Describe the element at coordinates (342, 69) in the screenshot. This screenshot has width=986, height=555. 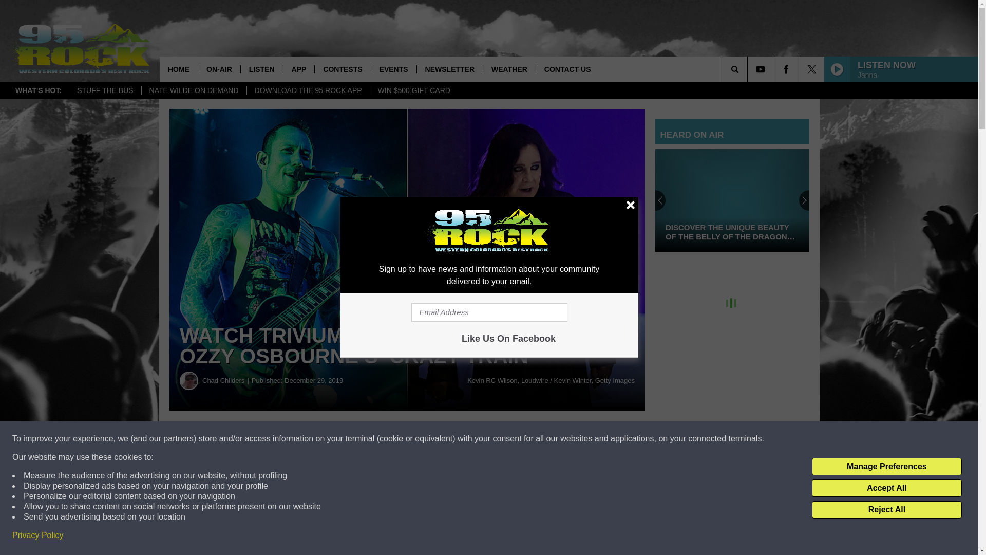
I see `CONTESTS` at that location.